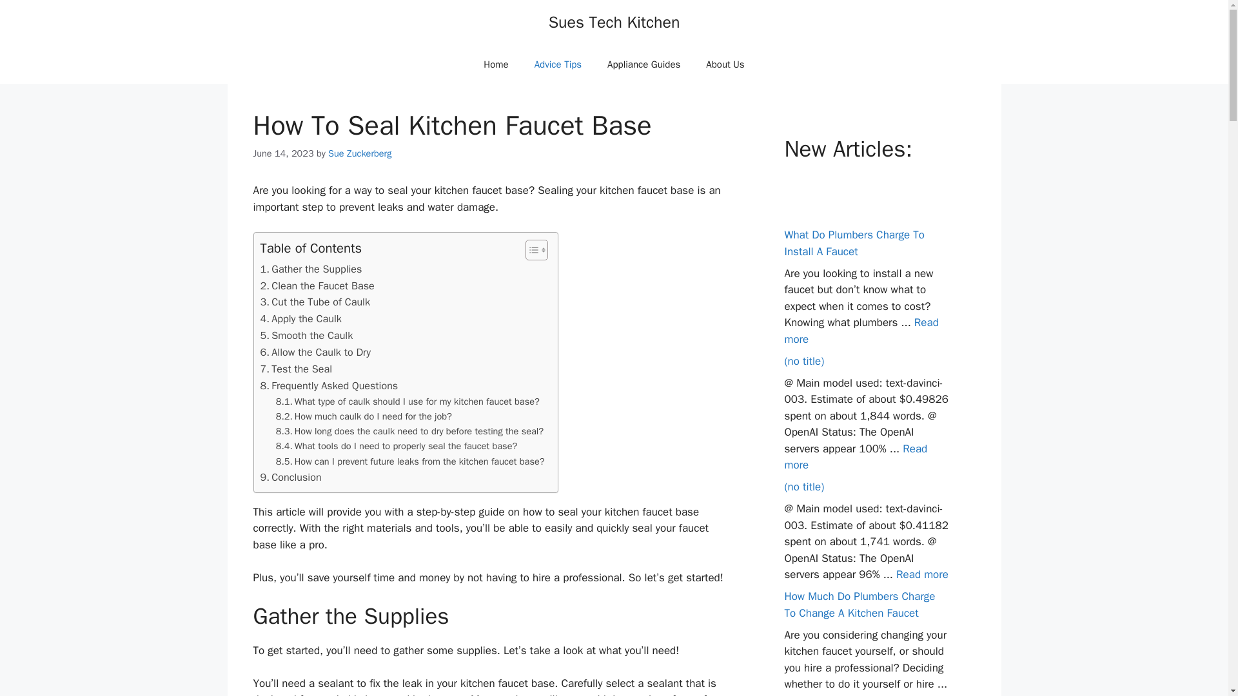 This screenshot has height=696, width=1238. I want to click on Smooth the Caulk, so click(306, 335).